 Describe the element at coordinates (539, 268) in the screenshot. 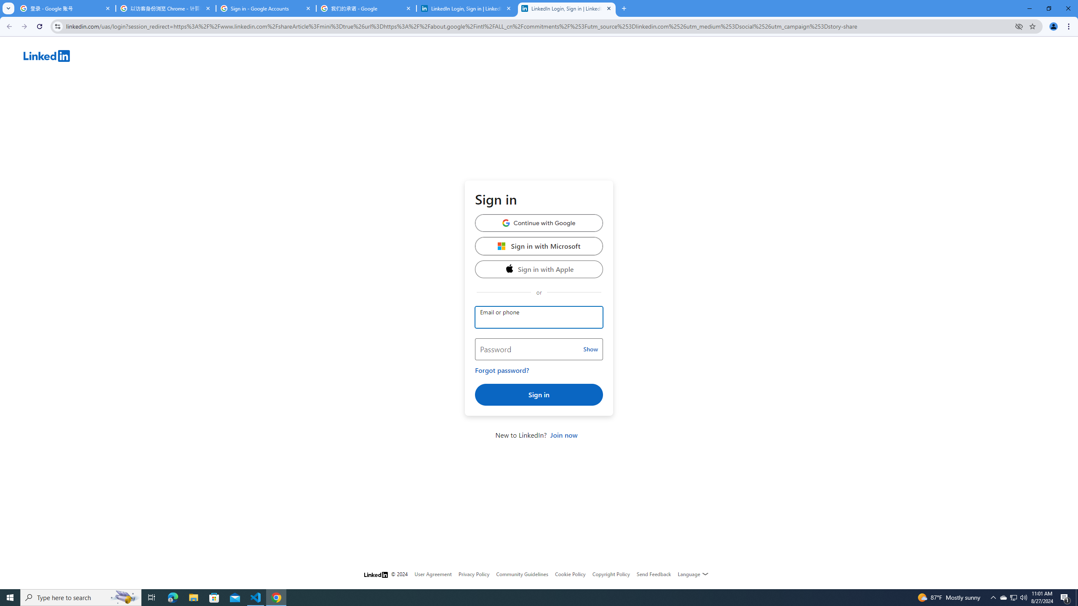

I see `Sign in with Apple` at that location.